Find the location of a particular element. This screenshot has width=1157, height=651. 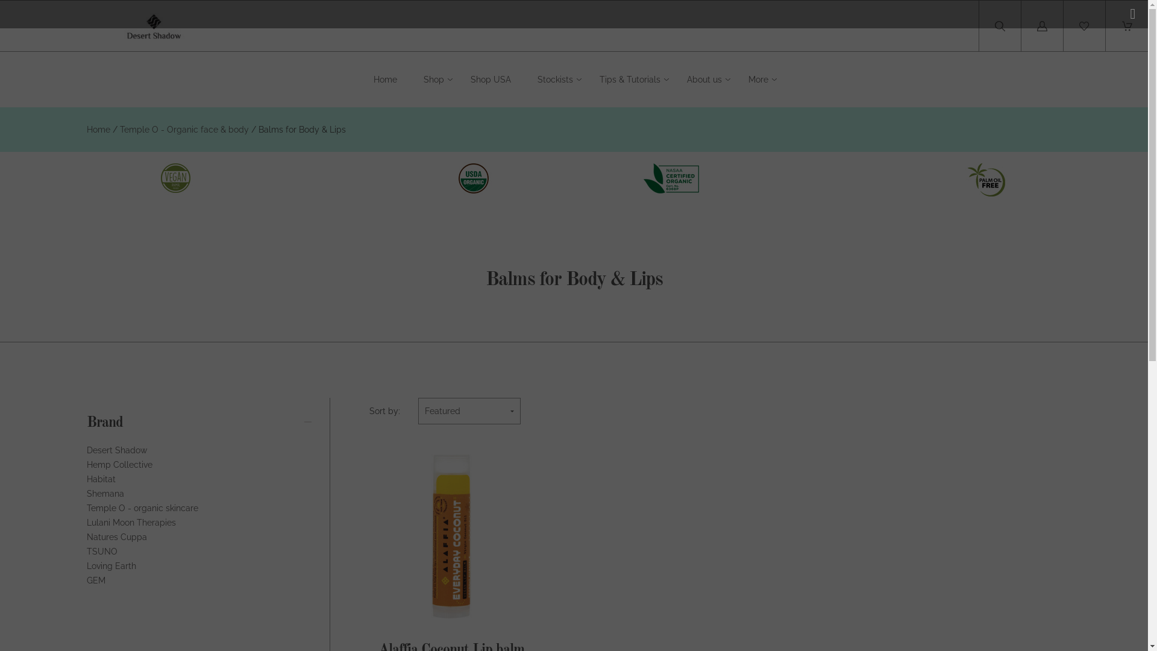

Natures Cuppa is located at coordinates (117, 537).